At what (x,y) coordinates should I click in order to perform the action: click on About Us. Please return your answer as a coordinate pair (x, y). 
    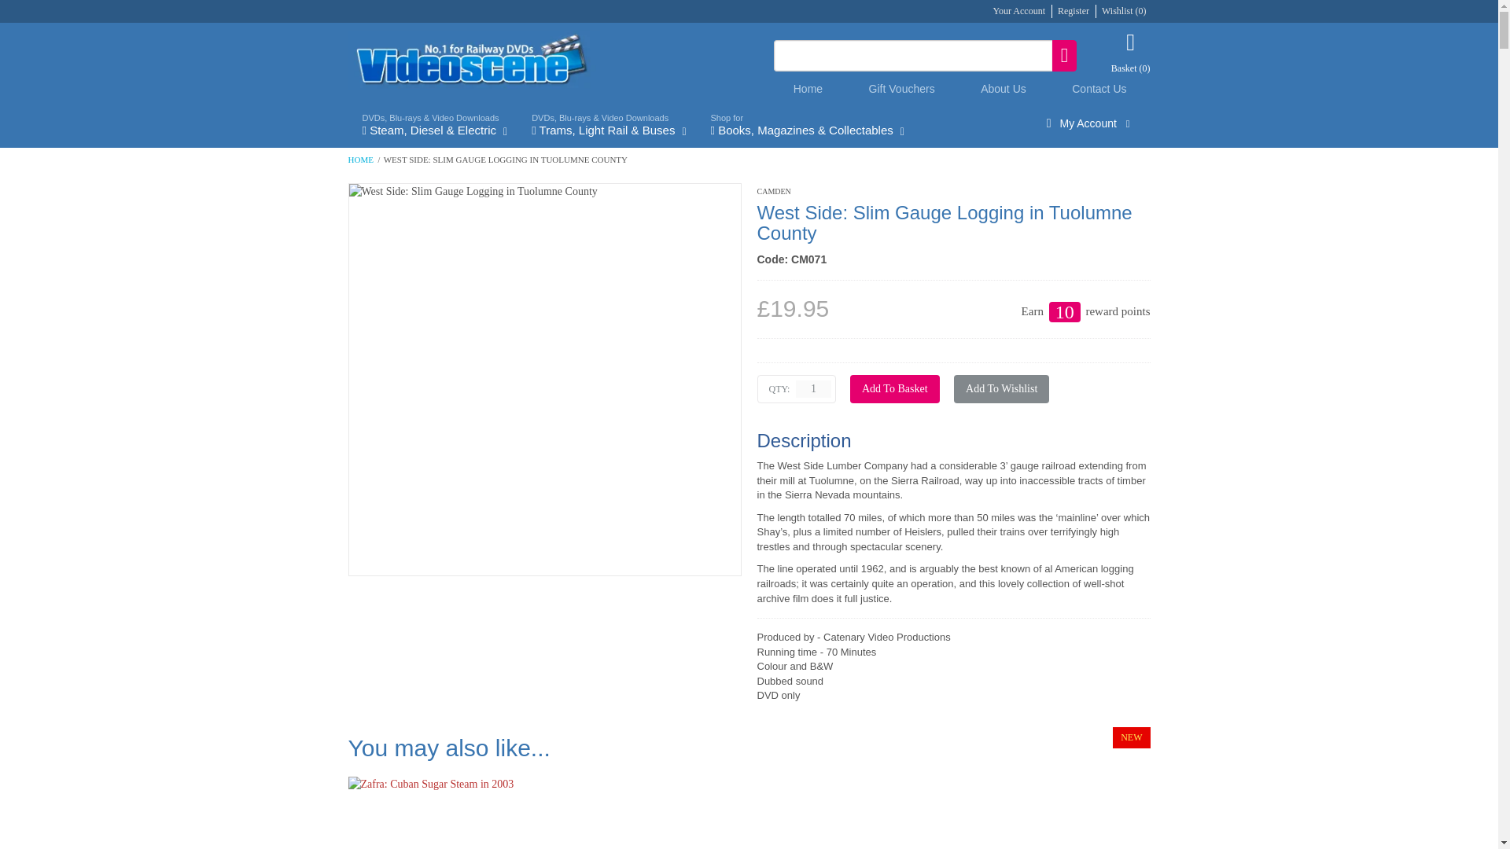
    Looking at the image, I should click on (1004, 88).